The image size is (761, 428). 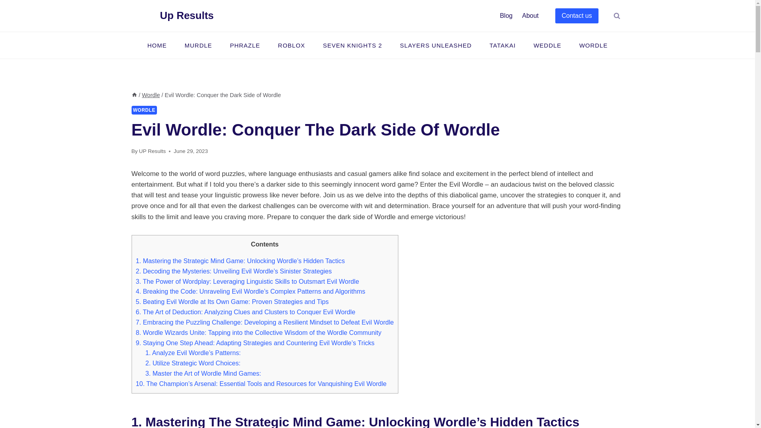 I want to click on Up Results, so click(x=173, y=15).